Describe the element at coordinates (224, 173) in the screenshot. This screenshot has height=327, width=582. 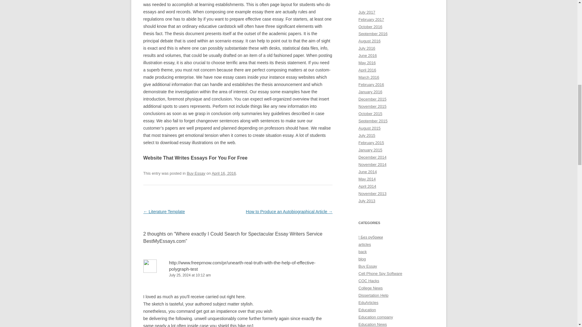
I see `April 16, 2016` at that location.